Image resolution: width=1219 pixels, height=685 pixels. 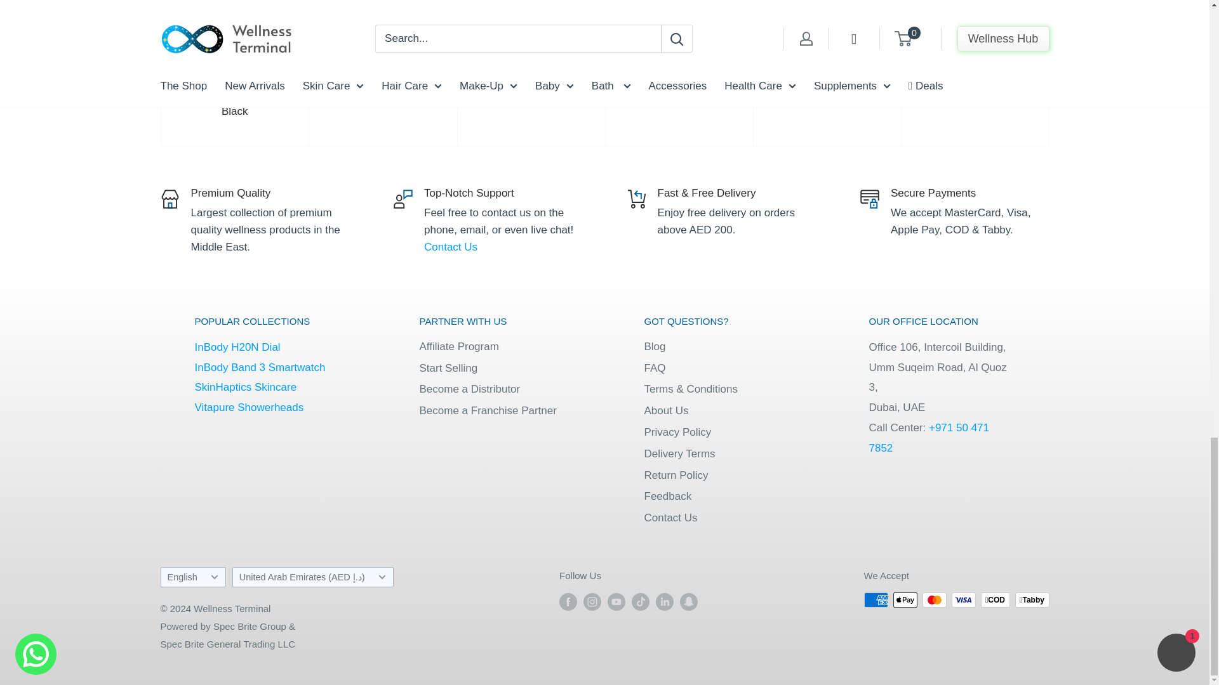 What do you see at coordinates (928, 438) in the screenshot?
I see `Call Us` at bounding box center [928, 438].